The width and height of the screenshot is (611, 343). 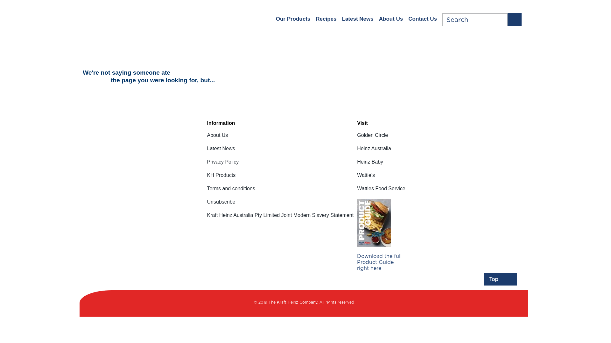 What do you see at coordinates (326, 19) in the screenshot?
I see `Recipes` at bounding box center [326, 19].